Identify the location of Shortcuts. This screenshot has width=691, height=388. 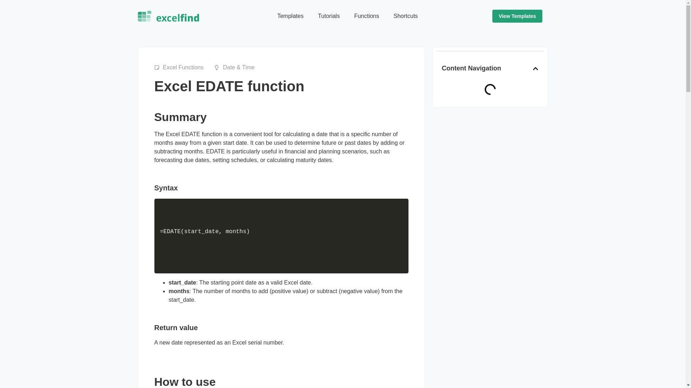
(406, 16).